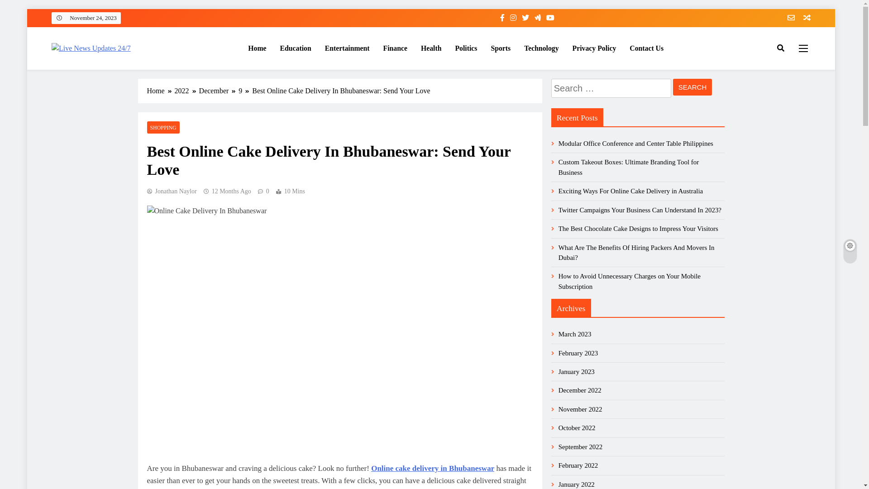 The width and height of the screenshot is (869, 489). I want to click on December, so click(219, 91).